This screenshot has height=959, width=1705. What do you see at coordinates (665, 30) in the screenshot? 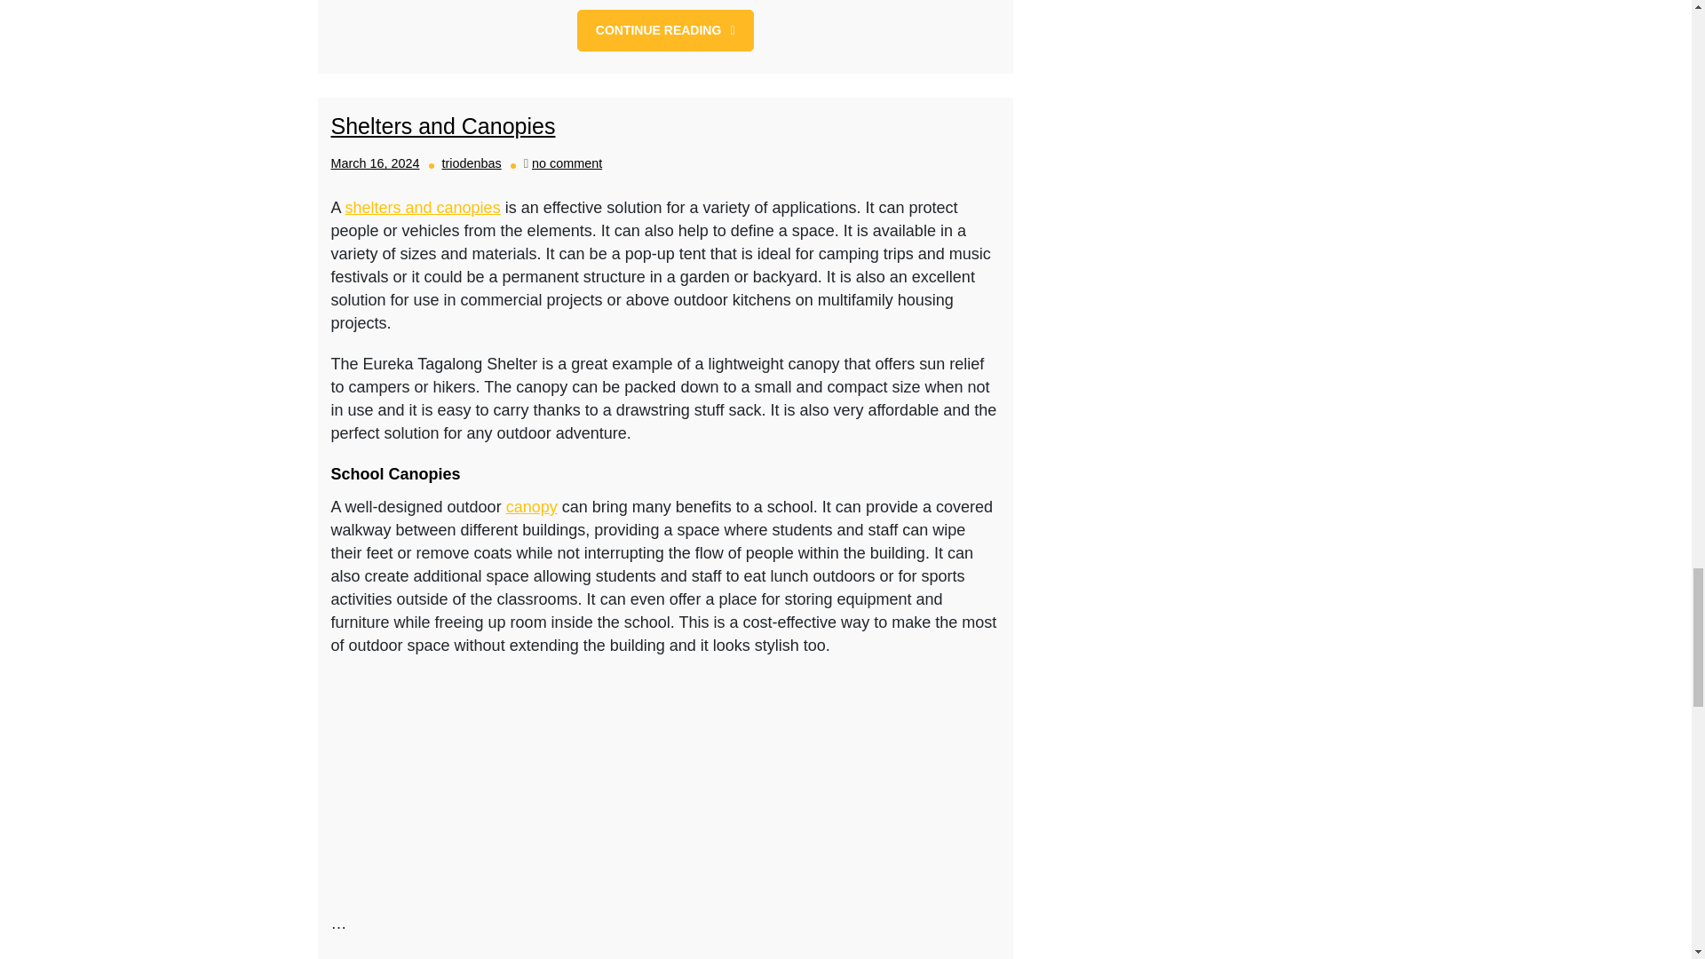
I see `CONTINUE READING` at bounding box center [665, 30].